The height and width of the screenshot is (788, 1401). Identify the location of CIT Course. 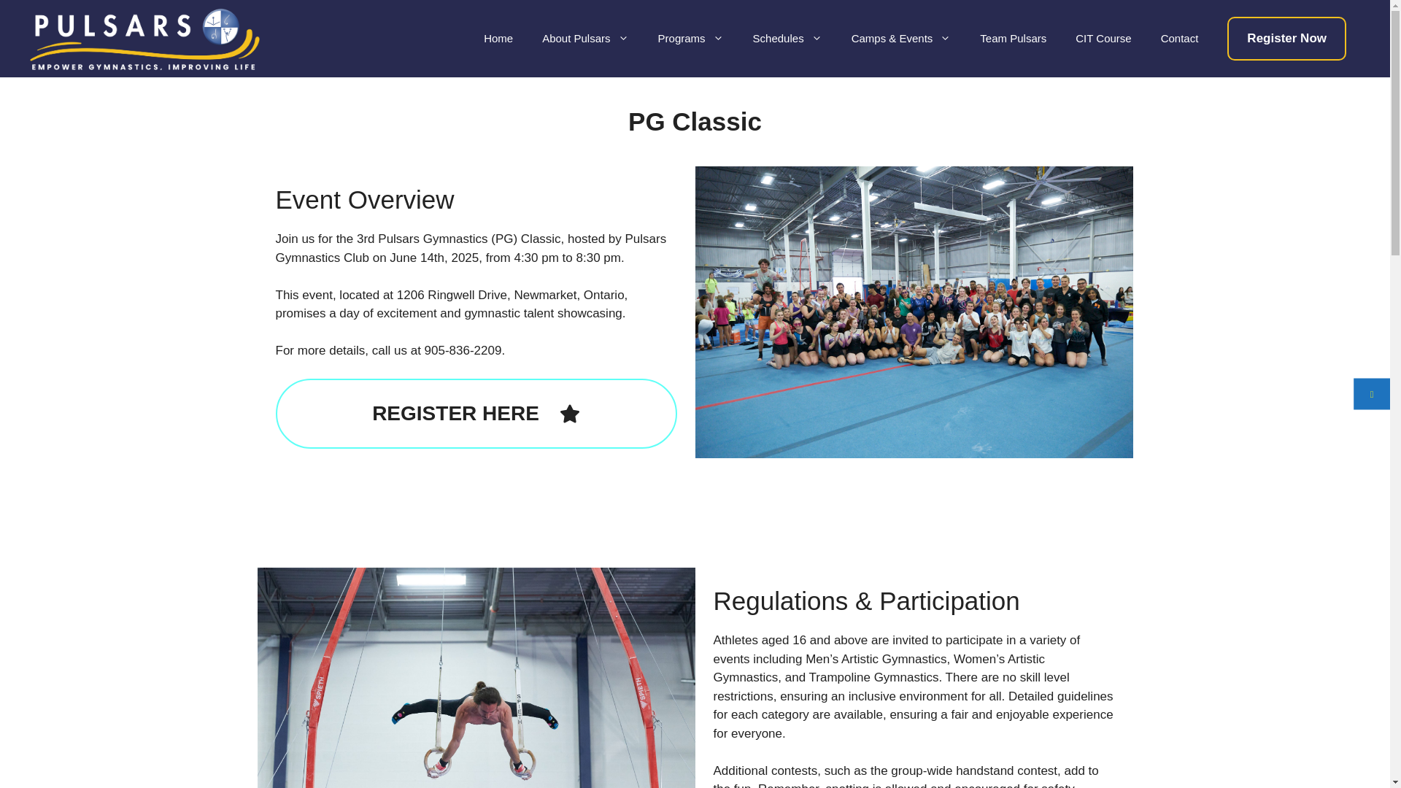
(1103, 38).